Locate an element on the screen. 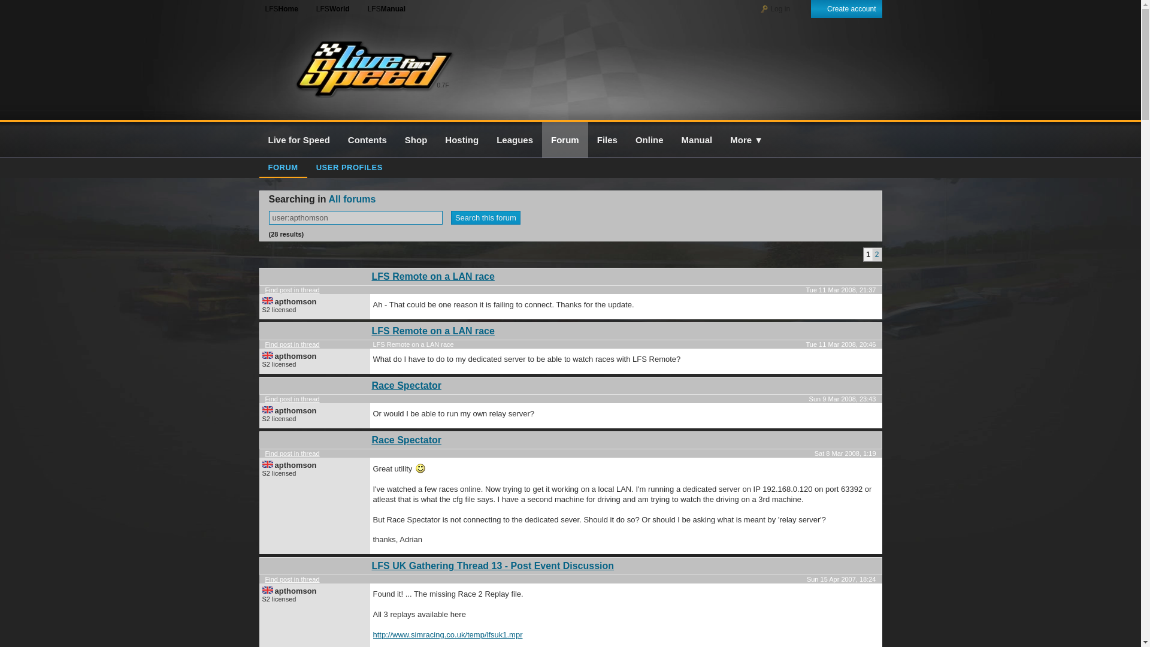  Files is located at coordinates (607, 140).